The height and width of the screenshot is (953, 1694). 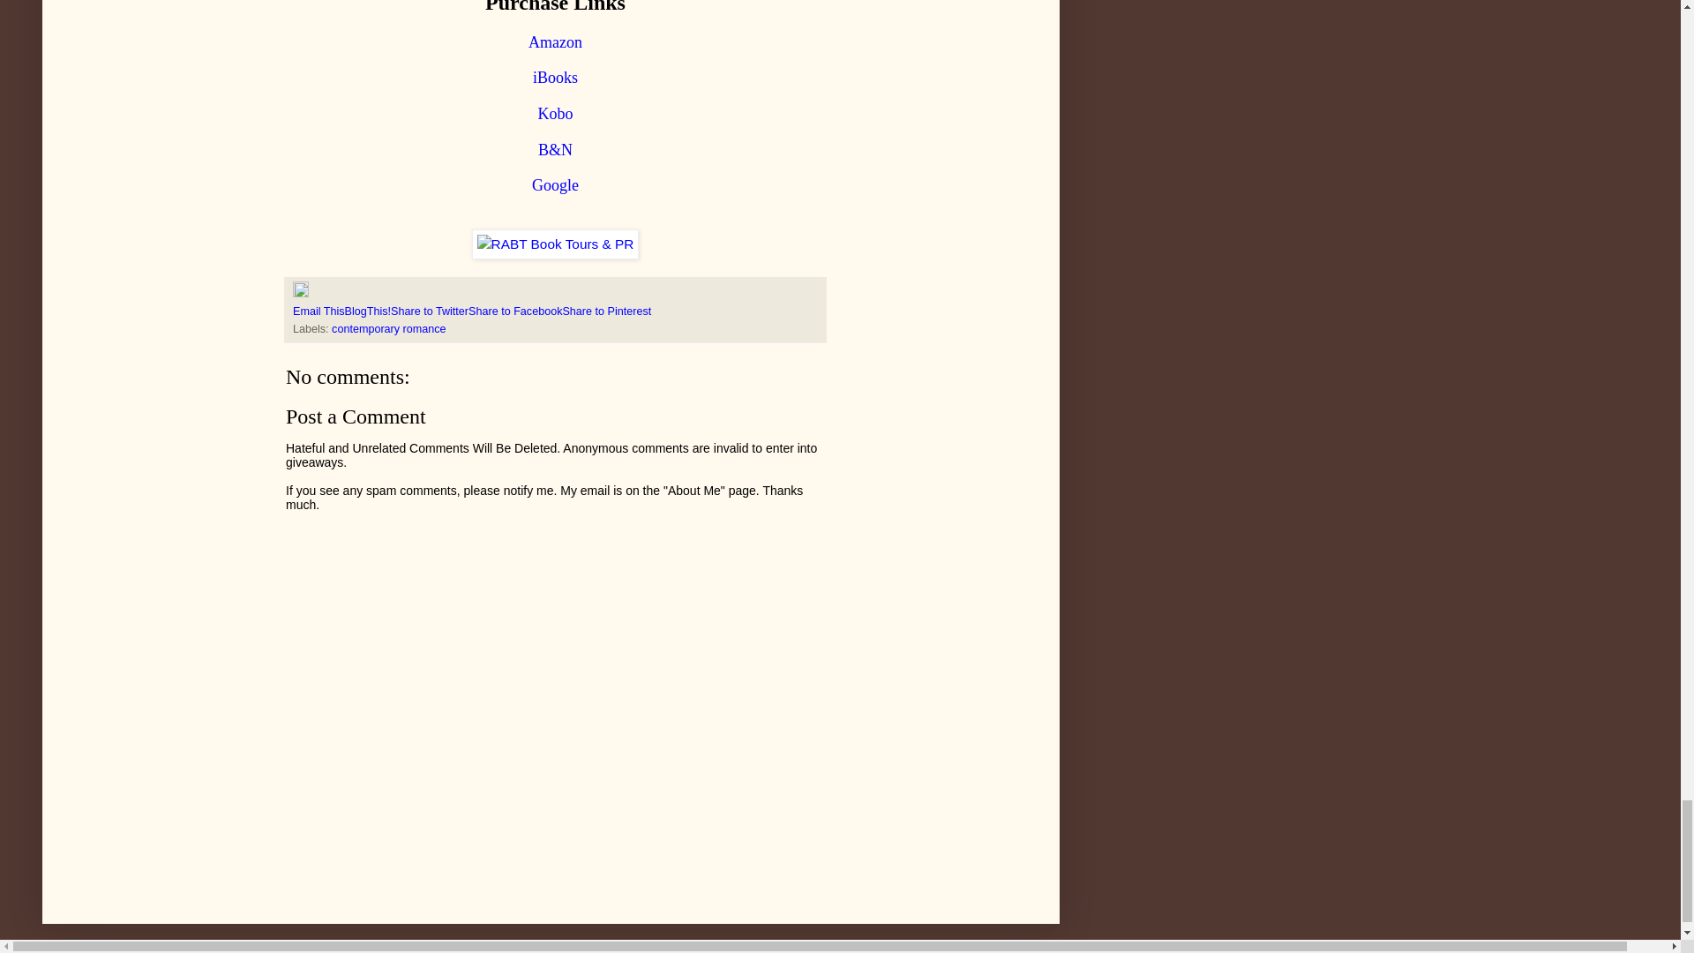 I want to click on Share to Twitter, so click(x=430, y=311).